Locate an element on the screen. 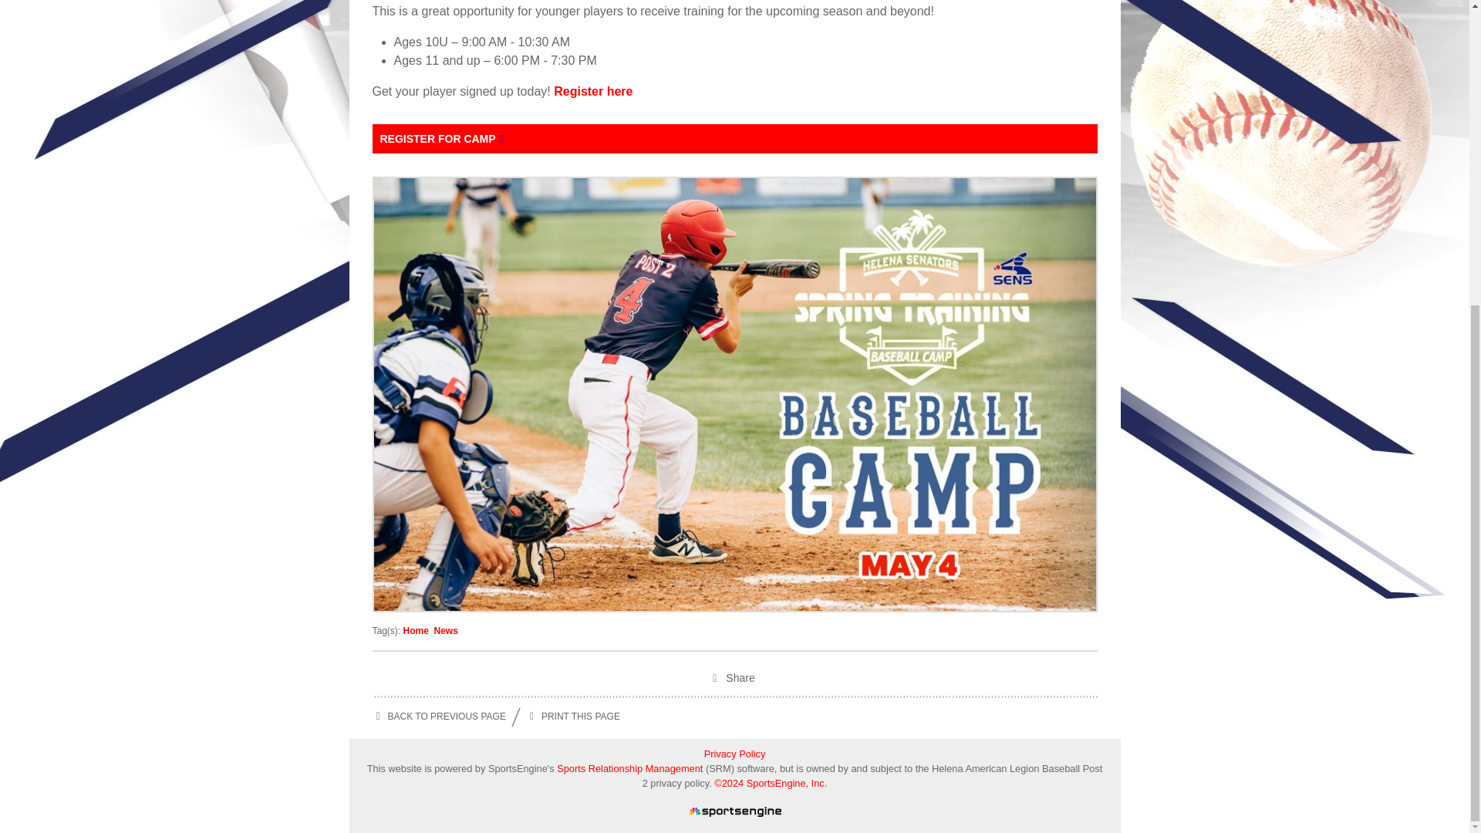  BACK TO PREVIOUS PAGE is located at coordinates (438, 717).